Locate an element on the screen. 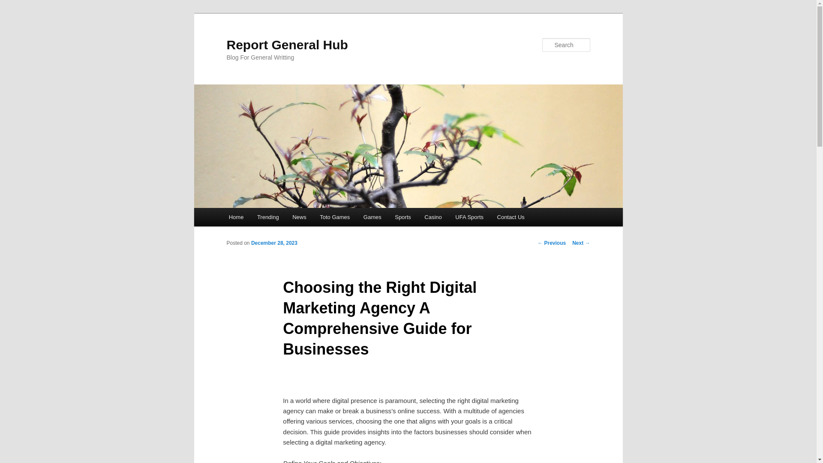 Image resolution: width=823 pixels, height=463 pixels. UFA Sports is located at coordinates (469, 217).